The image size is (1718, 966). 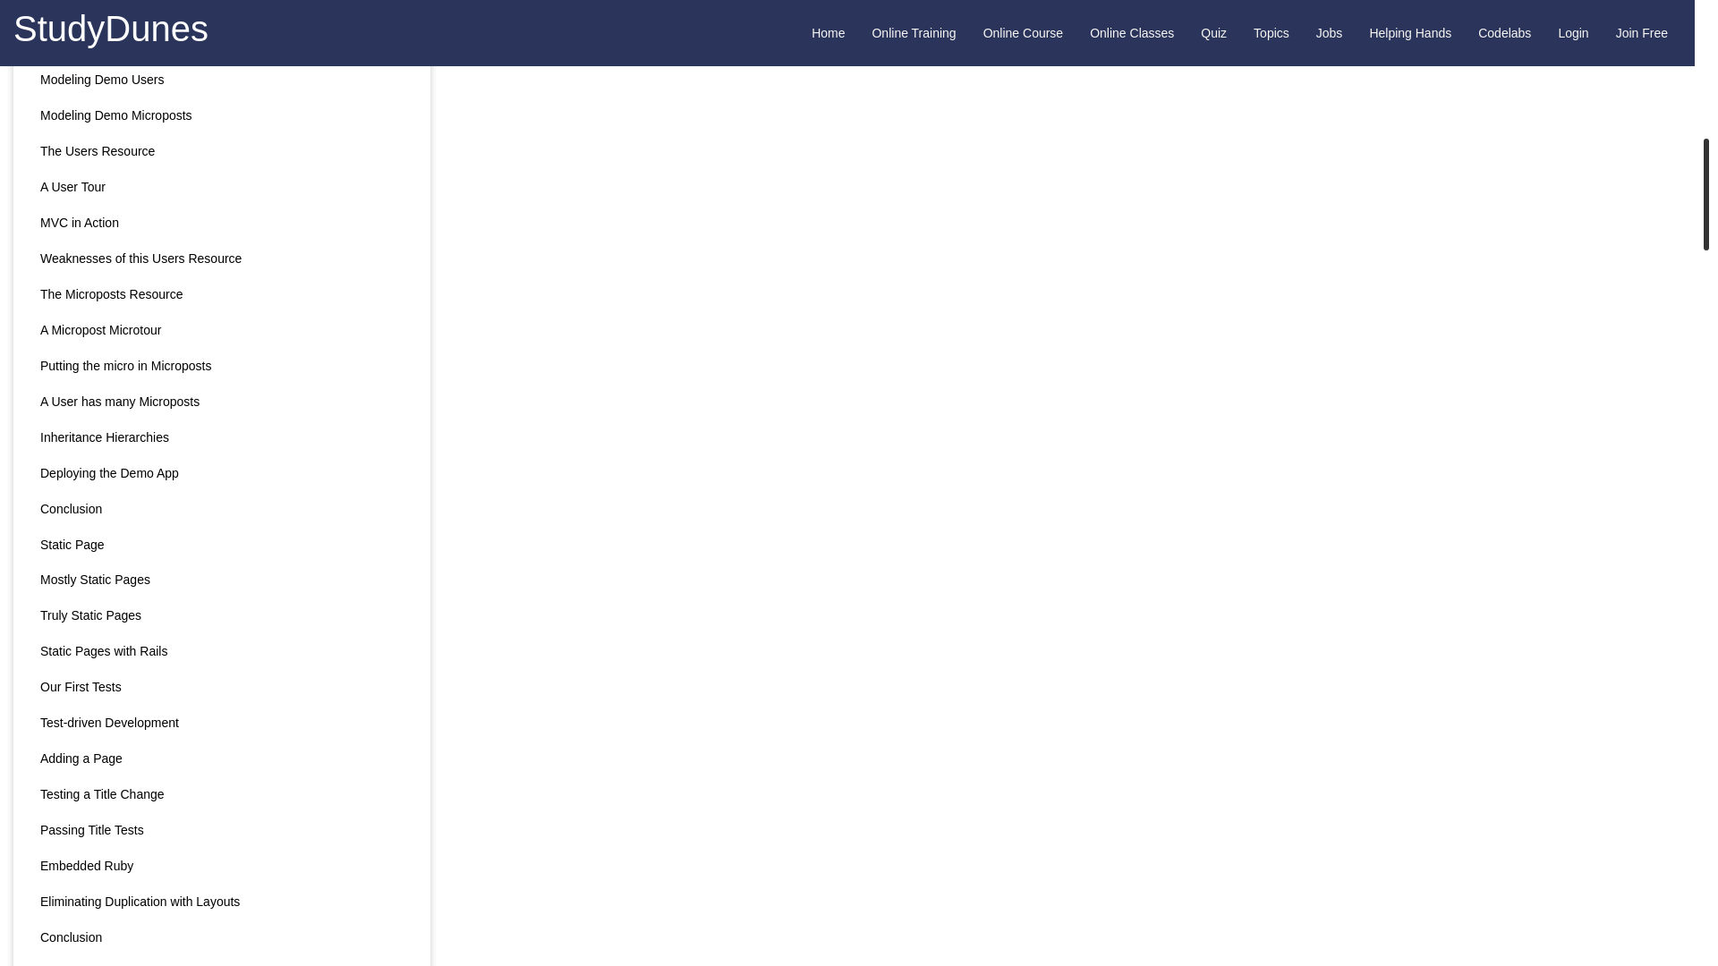 What do you see at coordinates (222, 152) in the screenshot?
I see `The Users Resource` at bounding box center [222, 152].